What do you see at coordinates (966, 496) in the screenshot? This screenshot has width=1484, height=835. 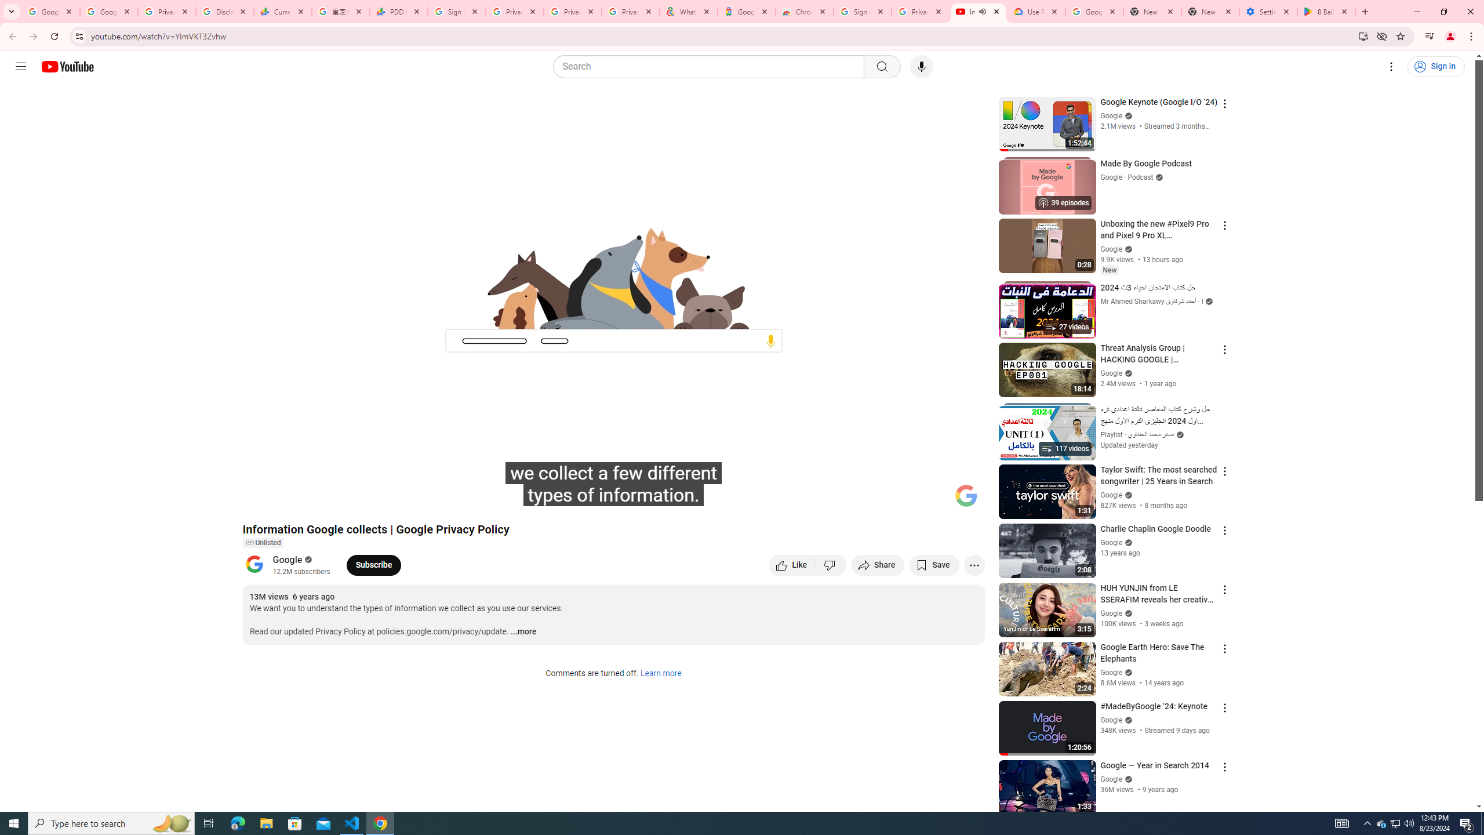 I see `Channel watermark` at bounding box center [966, 496].